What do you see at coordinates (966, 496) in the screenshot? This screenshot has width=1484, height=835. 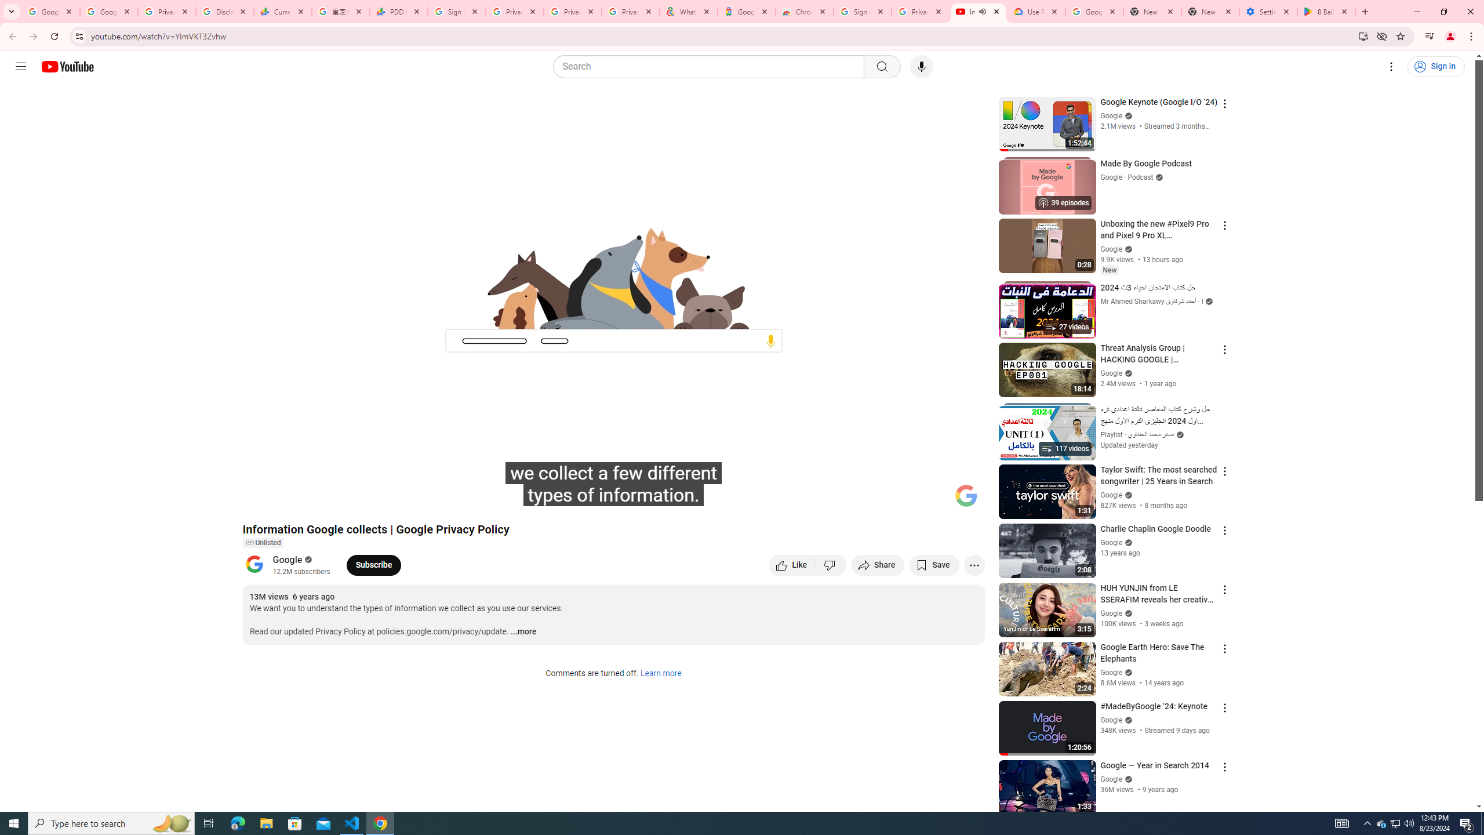 I see `Channel watermark` at bounding box center [966, 496].